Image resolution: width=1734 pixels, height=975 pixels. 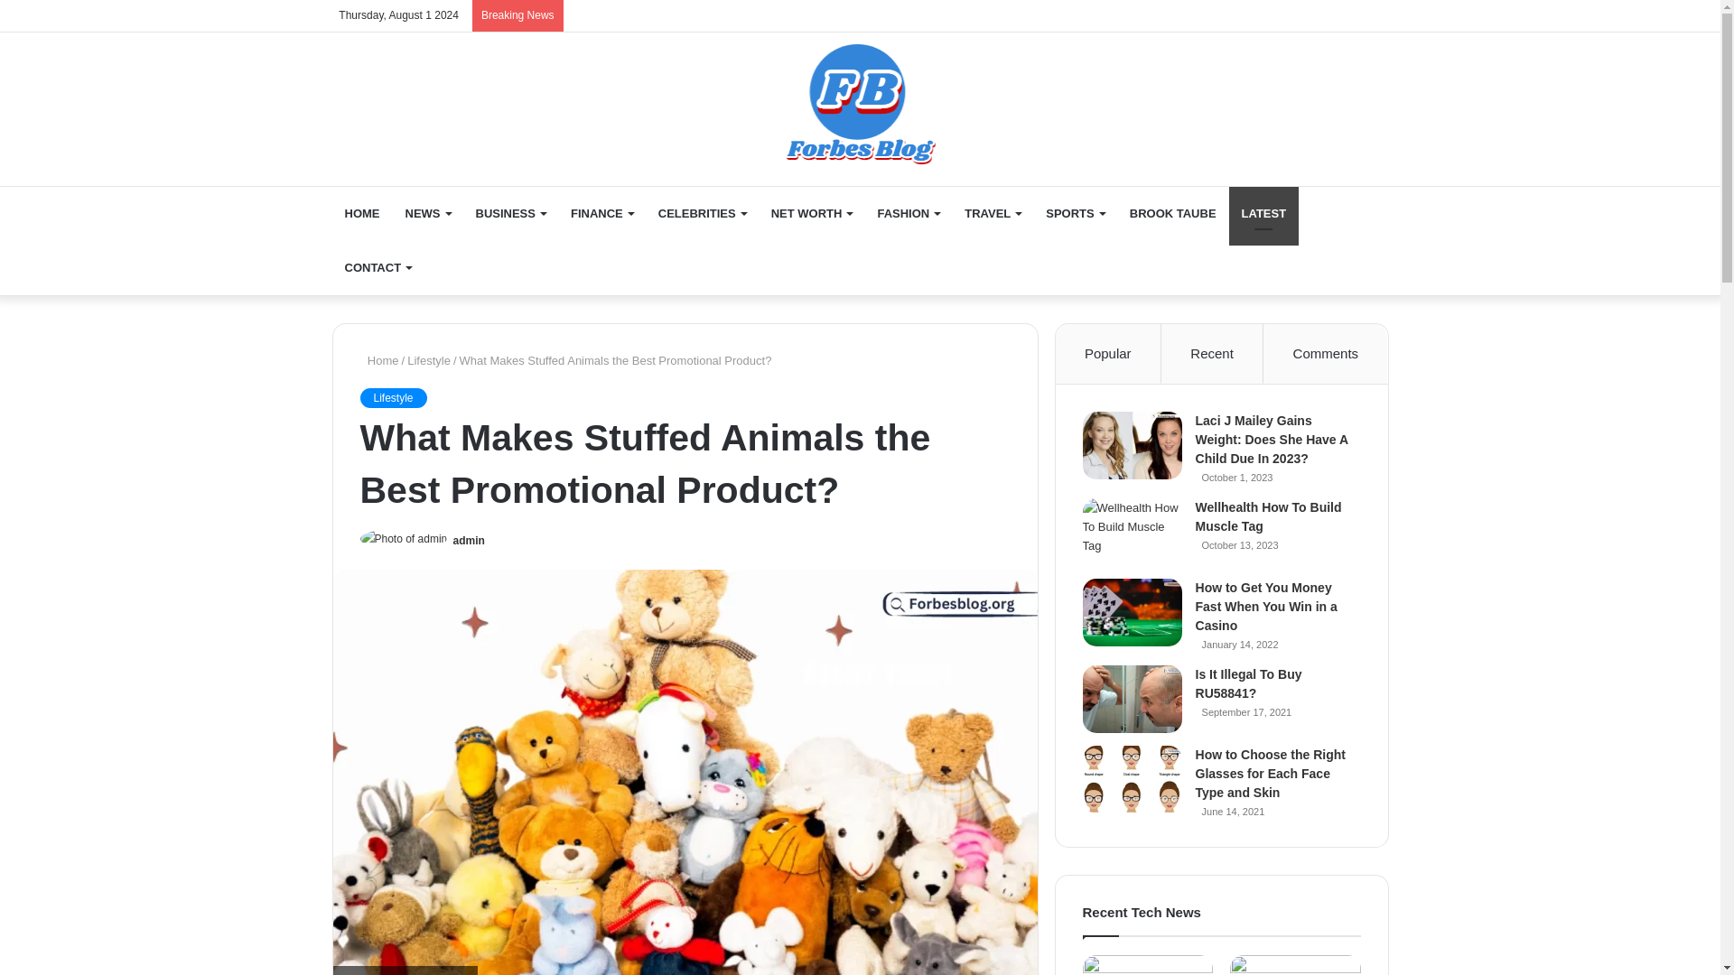 I want to click on CONTACT, so click(x=378, y=267).